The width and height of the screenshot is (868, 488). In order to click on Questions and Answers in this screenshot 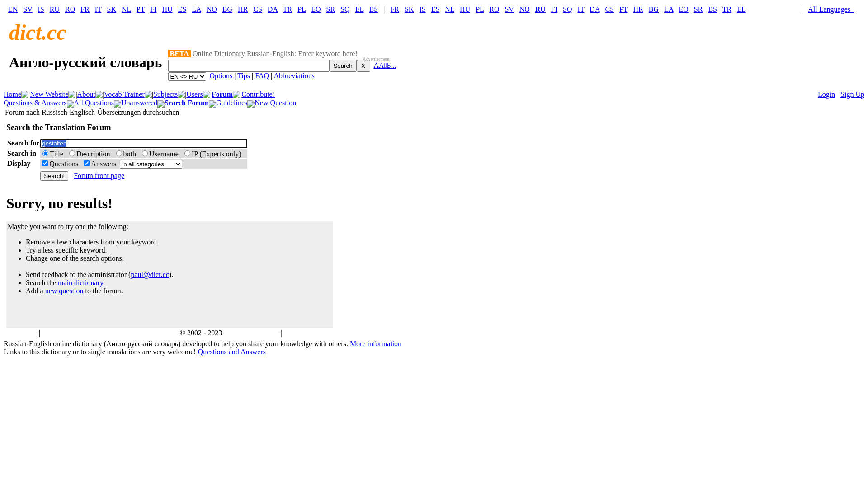, I will do `click(232, 352)`.